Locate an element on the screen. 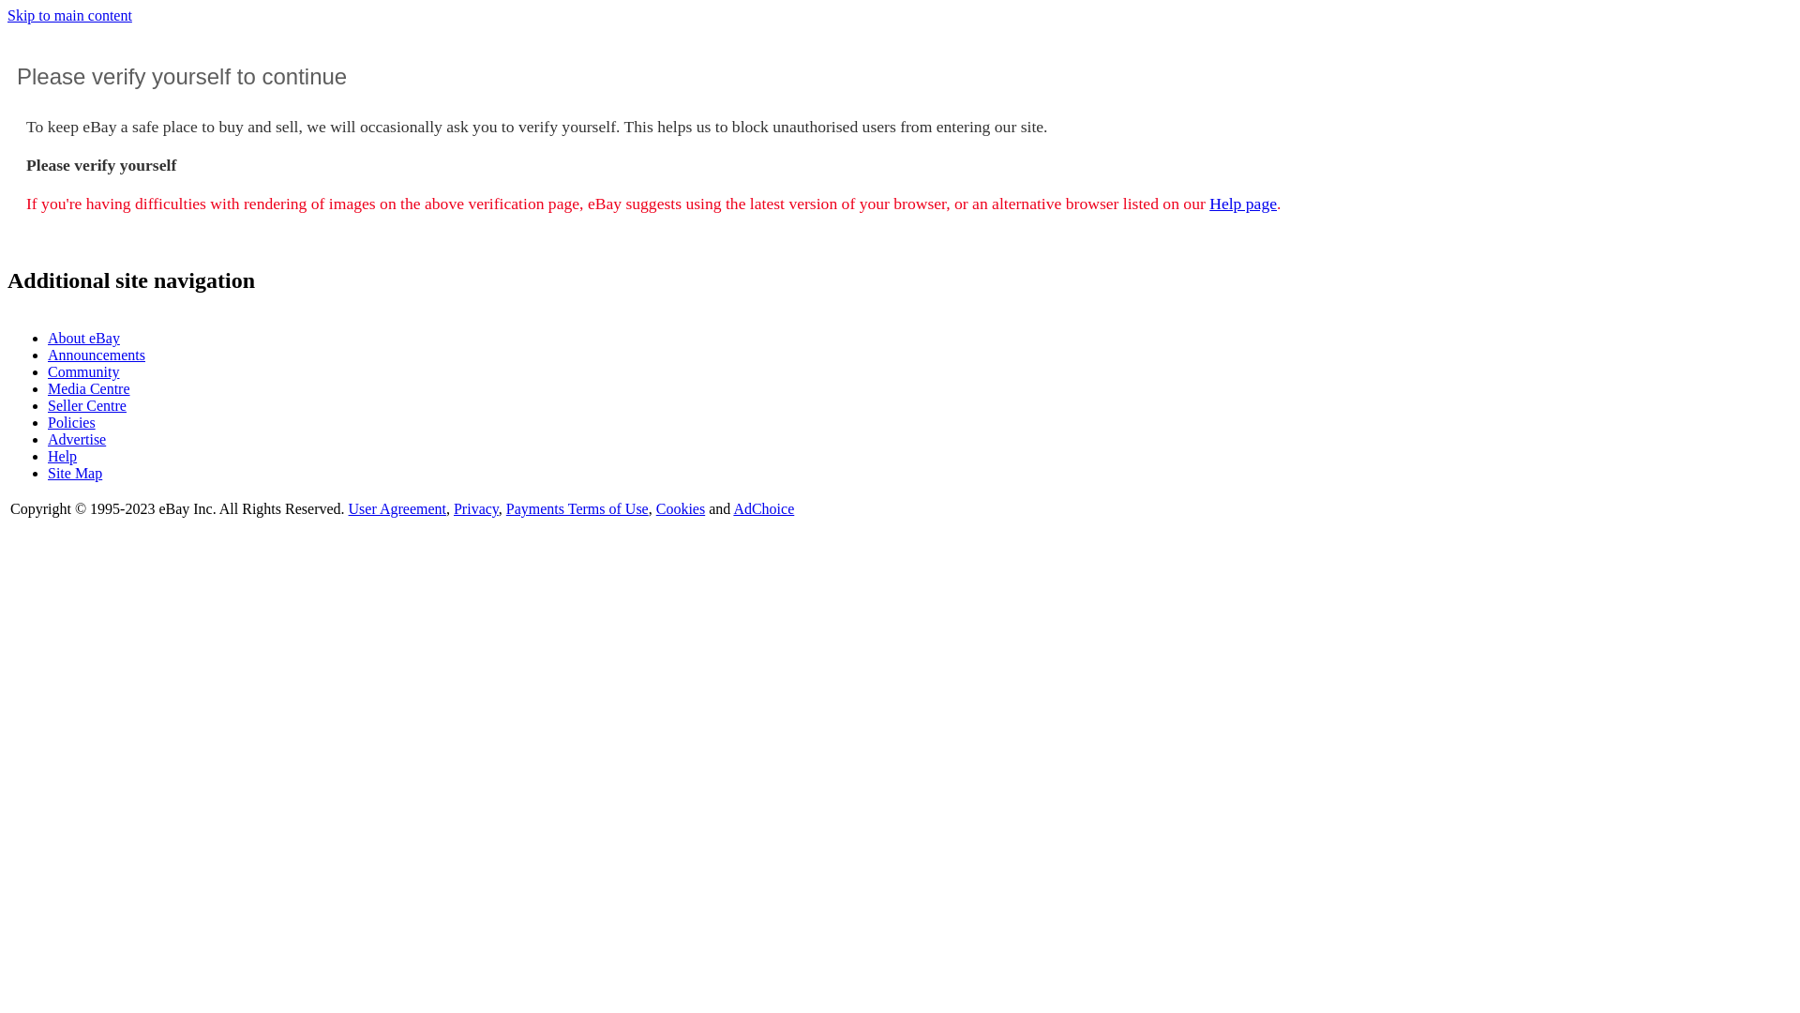 The width and height of the screenshot is (1800, 1013). About eBay is located at coordinates (84, 338).